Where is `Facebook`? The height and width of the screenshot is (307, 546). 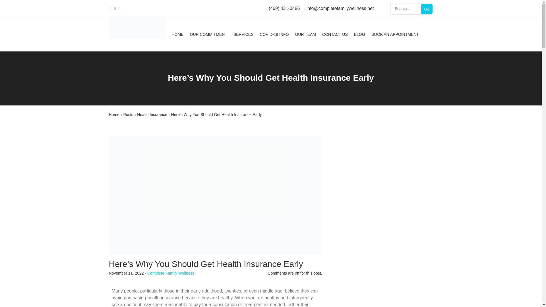
Facebook is located at coordinates (109, 8).